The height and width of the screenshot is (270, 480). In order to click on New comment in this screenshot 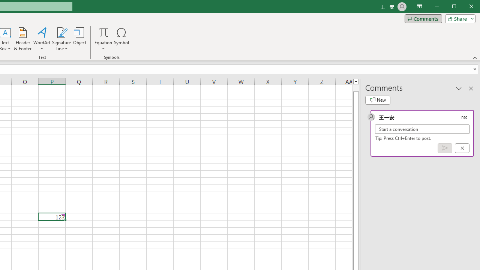, I will do `click(378, 100)`.